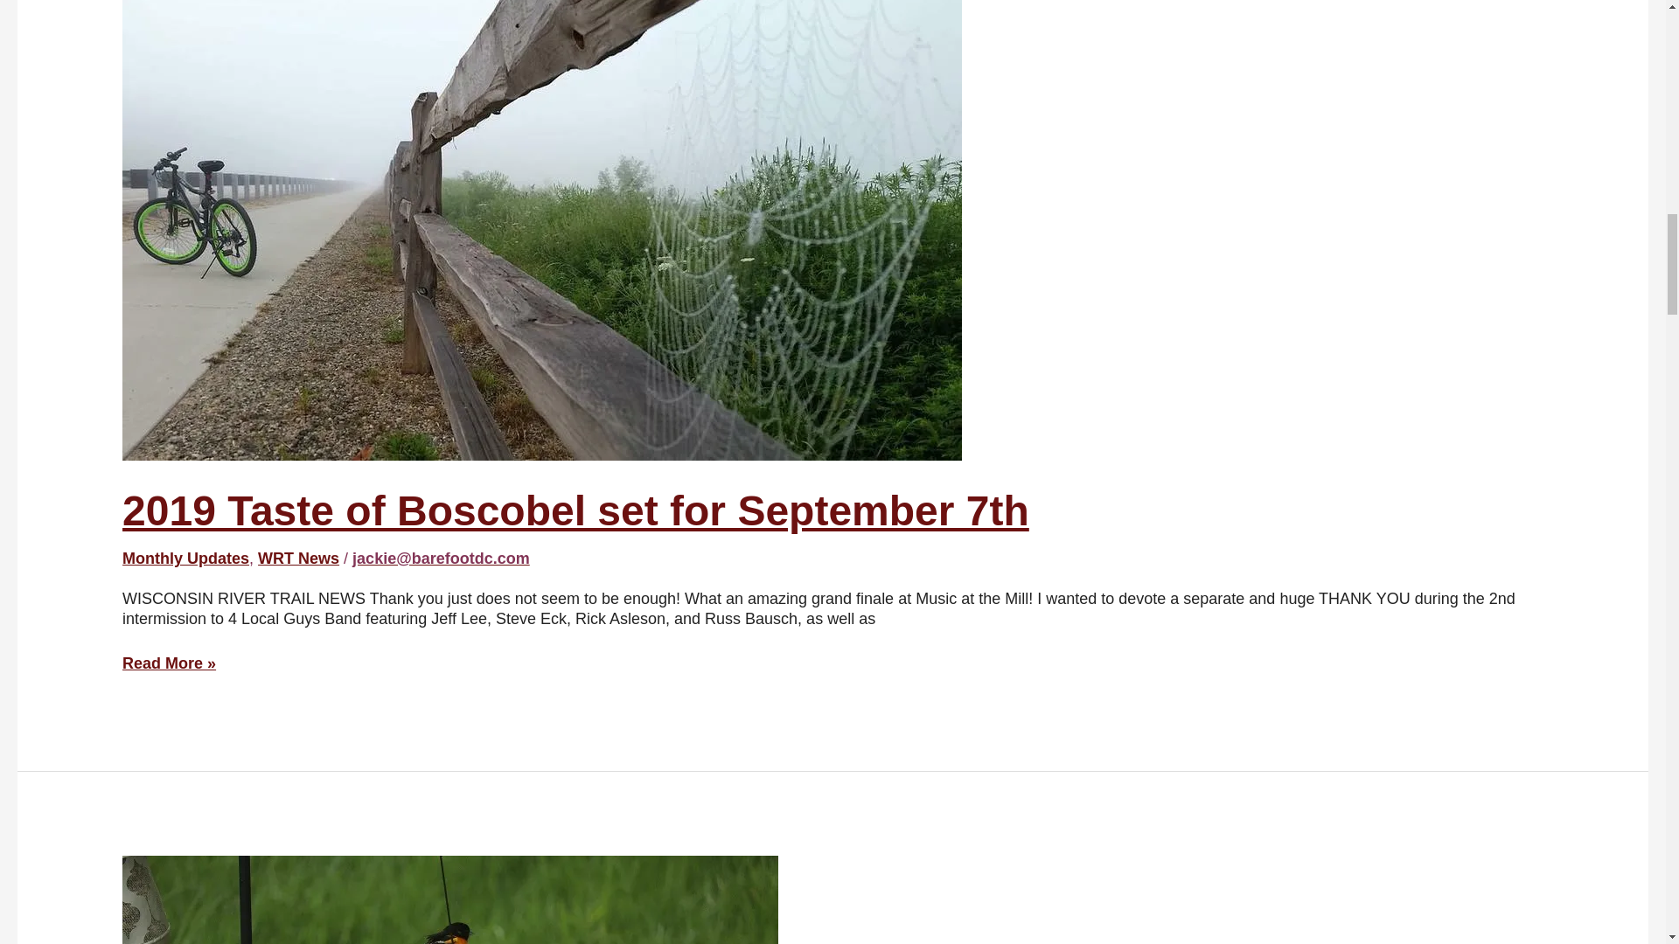 Image resolution: width=1679 pixels, height=944 pixels. I want to click on 2019 Taste of Boscobel set for September 7th, so click(575, 510).